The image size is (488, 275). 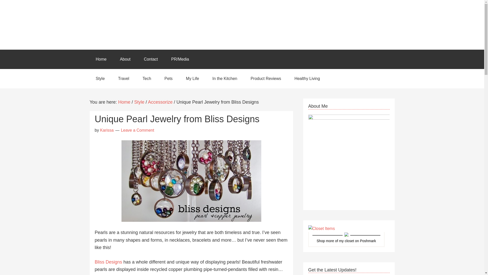 What do you see at coordinates (107, 130) in the screenshot?
I see `Karissa` at bounding box center [107, 130].